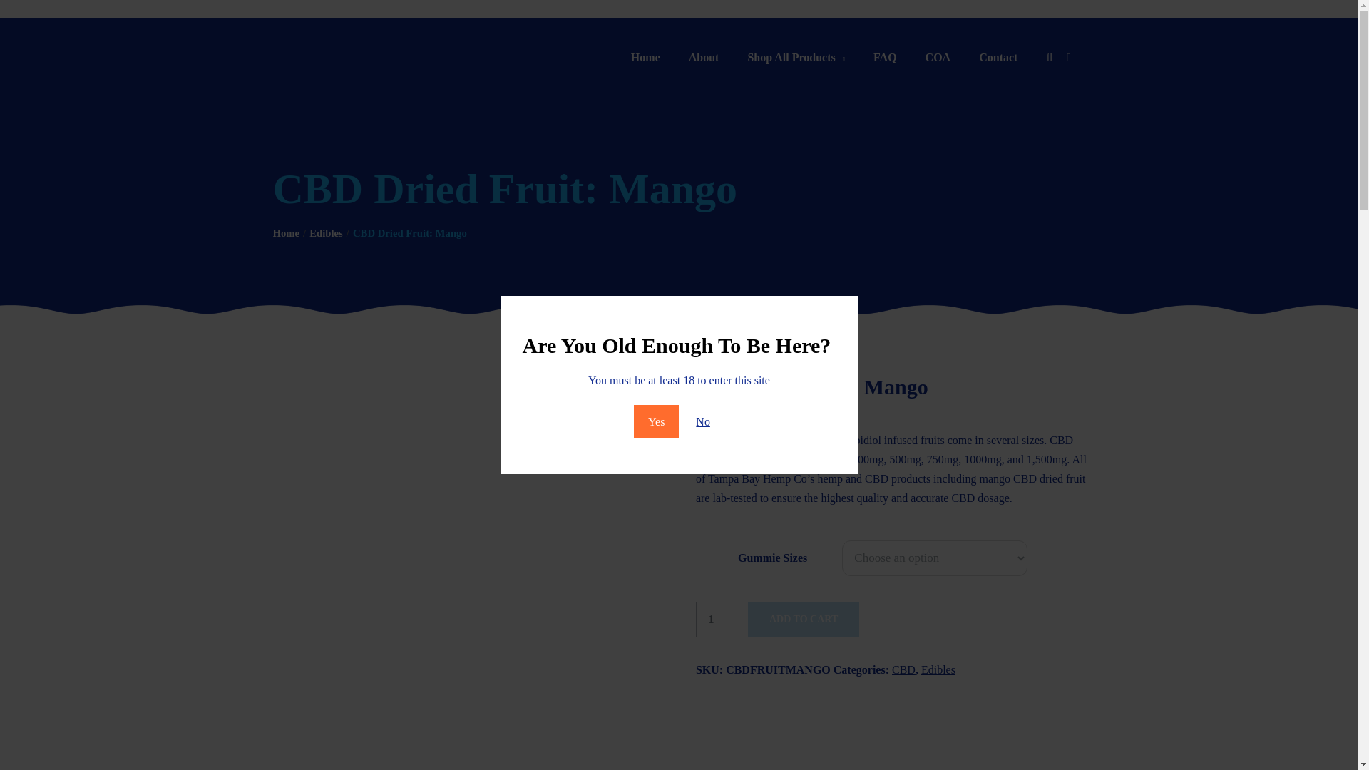  I want to click on 1, so click(716, 619).